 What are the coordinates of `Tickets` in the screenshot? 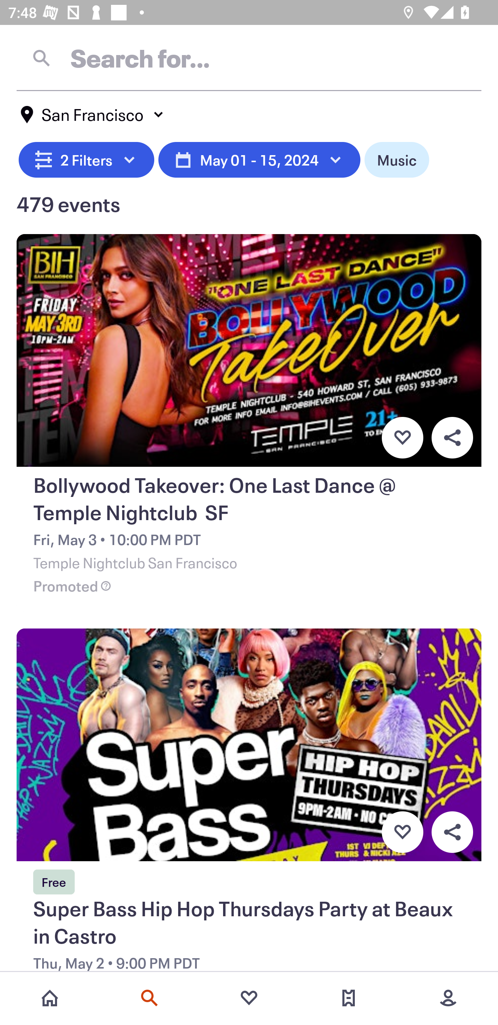 It's located at (349, 998).